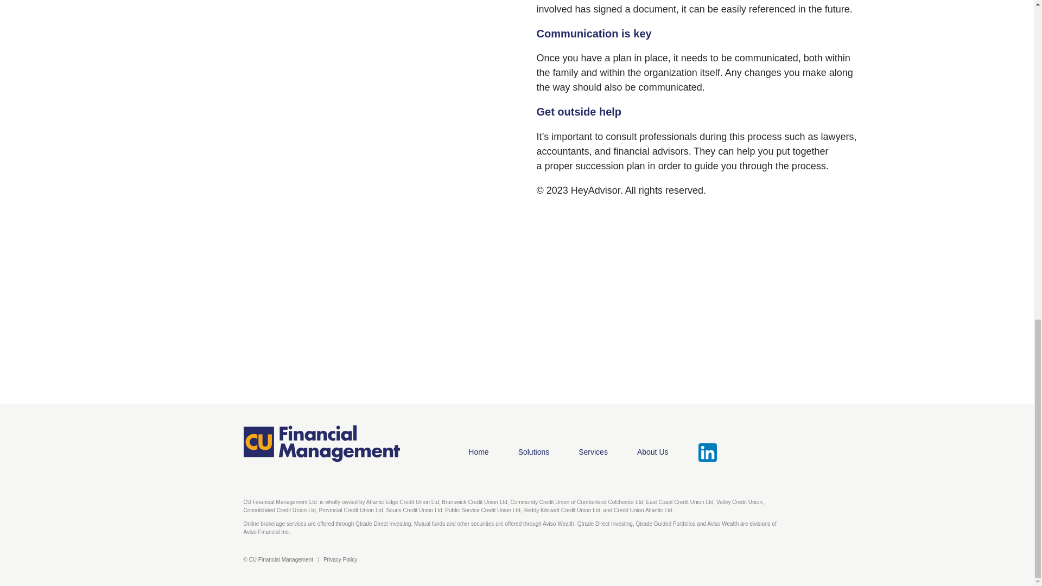 The width and height of the screenshot is (1042, 586). I want to click on Home, so click(321, 444).